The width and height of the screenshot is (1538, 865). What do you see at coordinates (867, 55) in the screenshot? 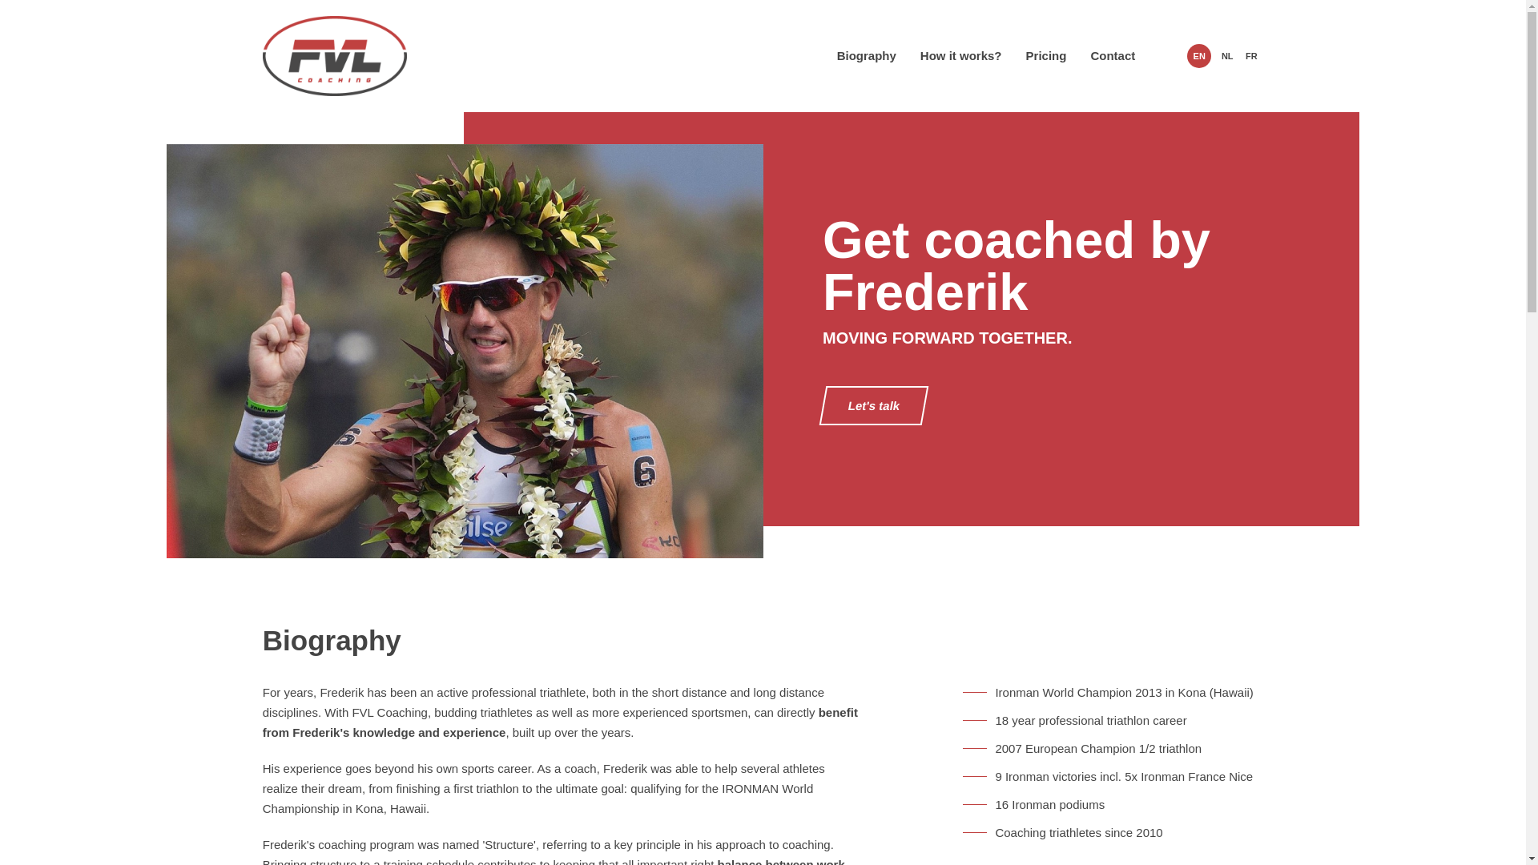
I see `Biography` at bounding box center [867, 55].